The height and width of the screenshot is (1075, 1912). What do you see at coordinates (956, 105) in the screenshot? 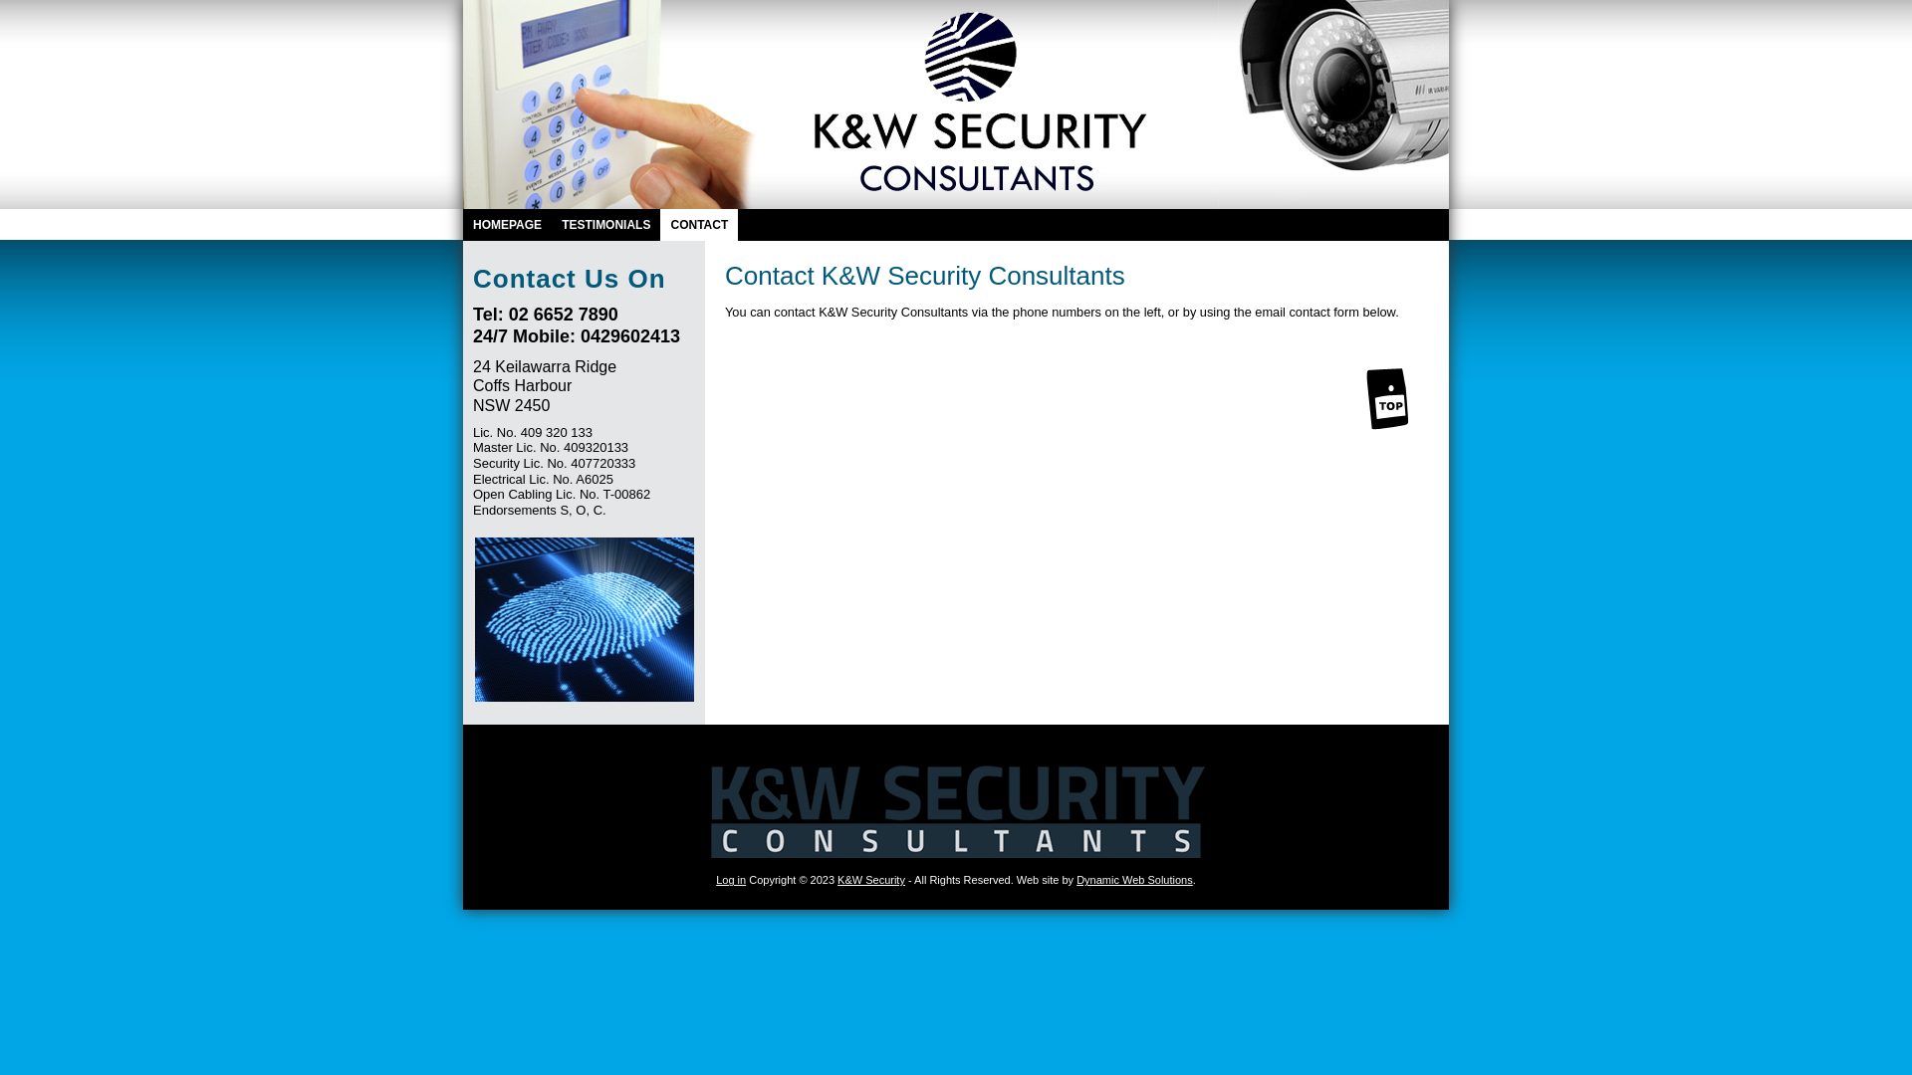
I see `K&W Security` at bounding box center [956, 105].